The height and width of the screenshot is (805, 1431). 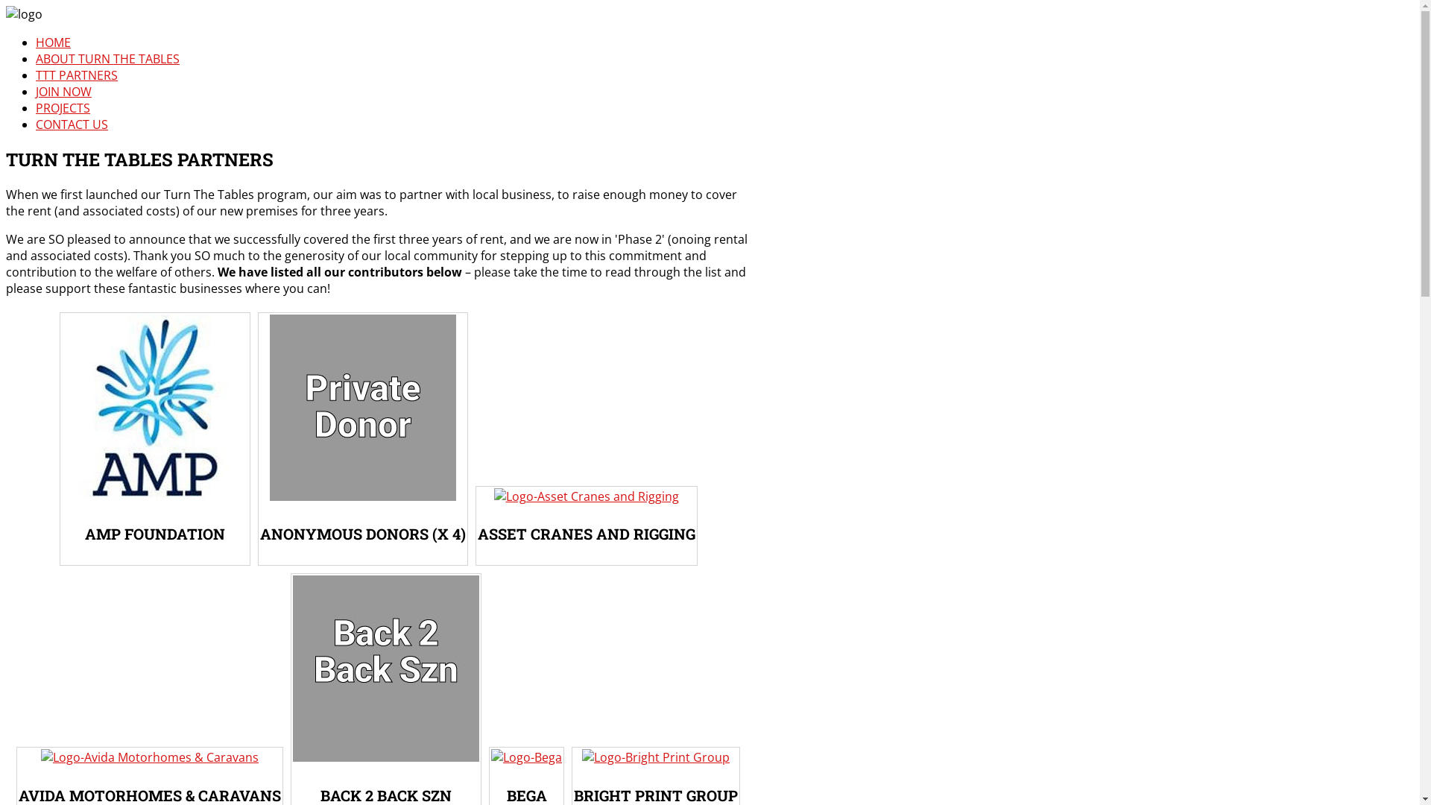 What do you see at coordinates (63, 107) in the screenshot?
I see `PROJECTS` at bounding box center [63, 107].